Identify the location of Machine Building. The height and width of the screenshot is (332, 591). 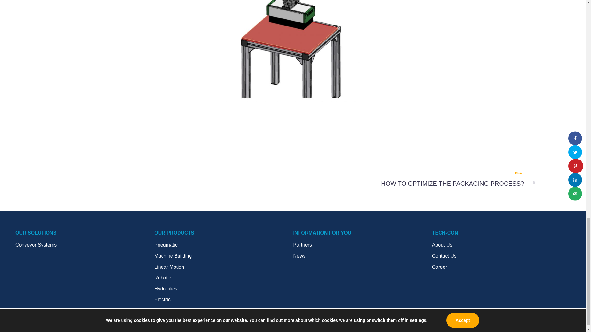
(223, 256).